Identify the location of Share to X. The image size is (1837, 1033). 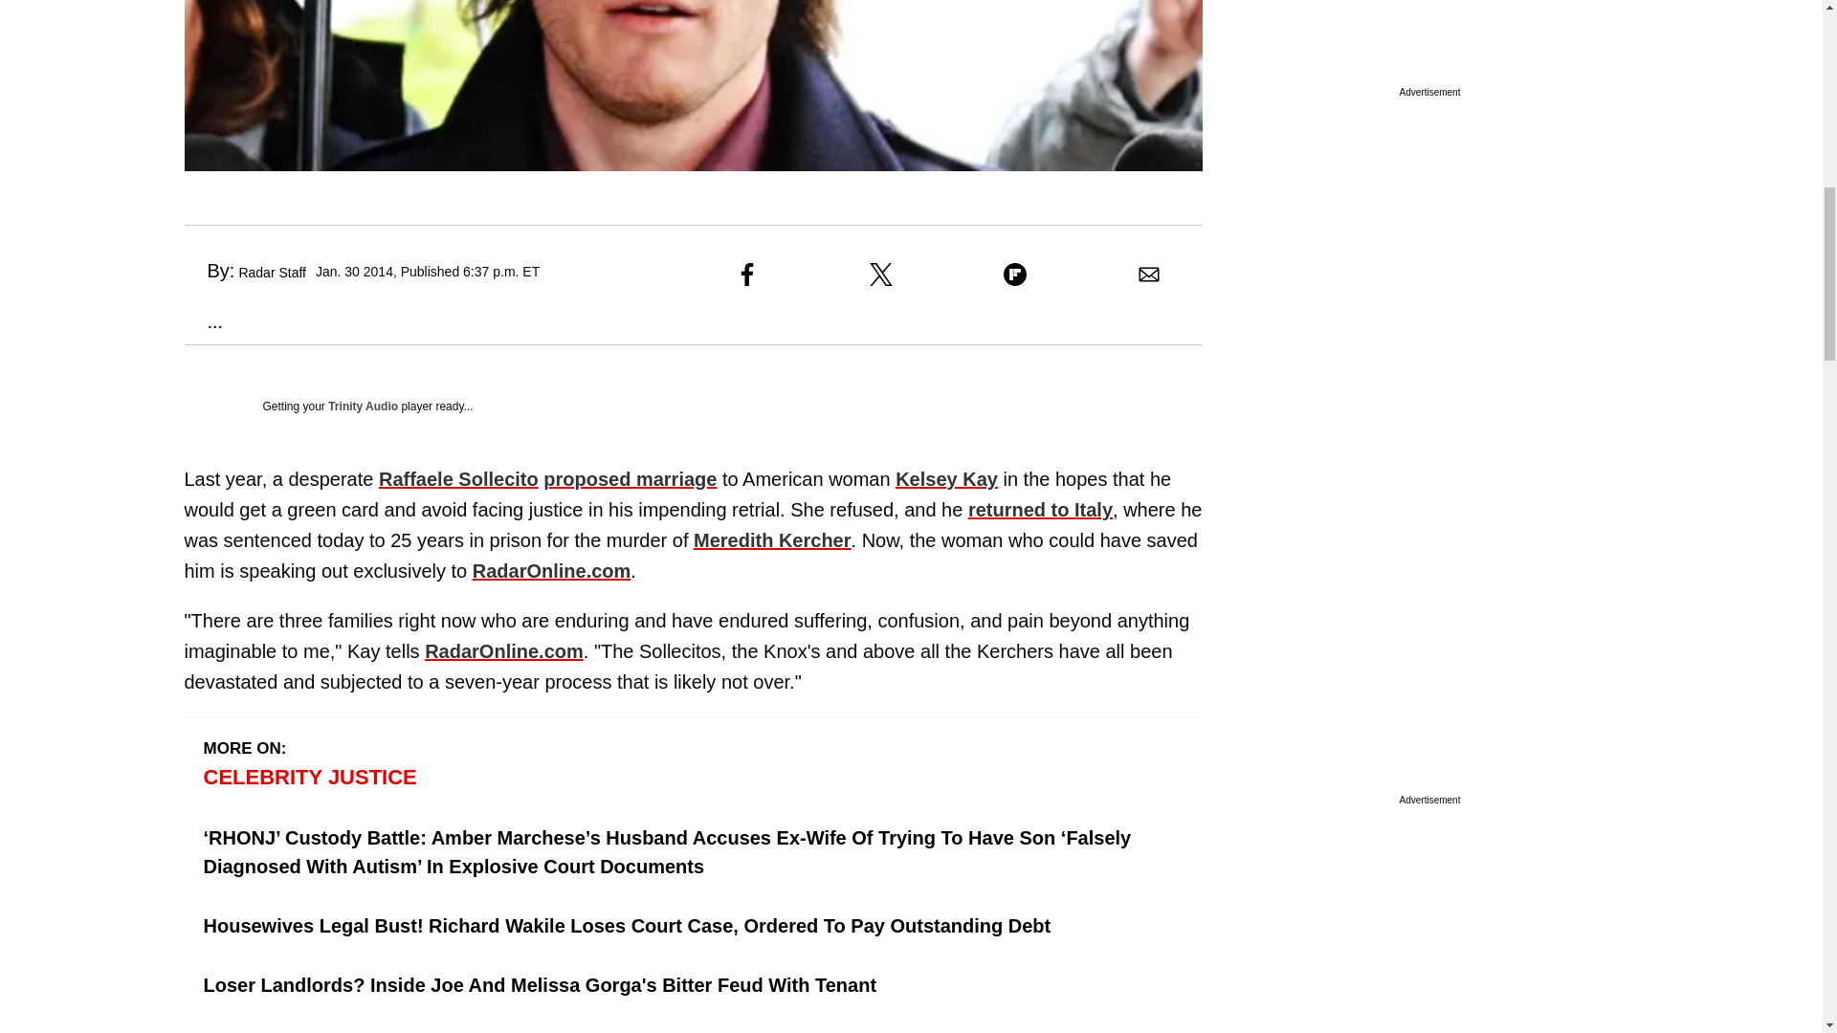
(880, 275).